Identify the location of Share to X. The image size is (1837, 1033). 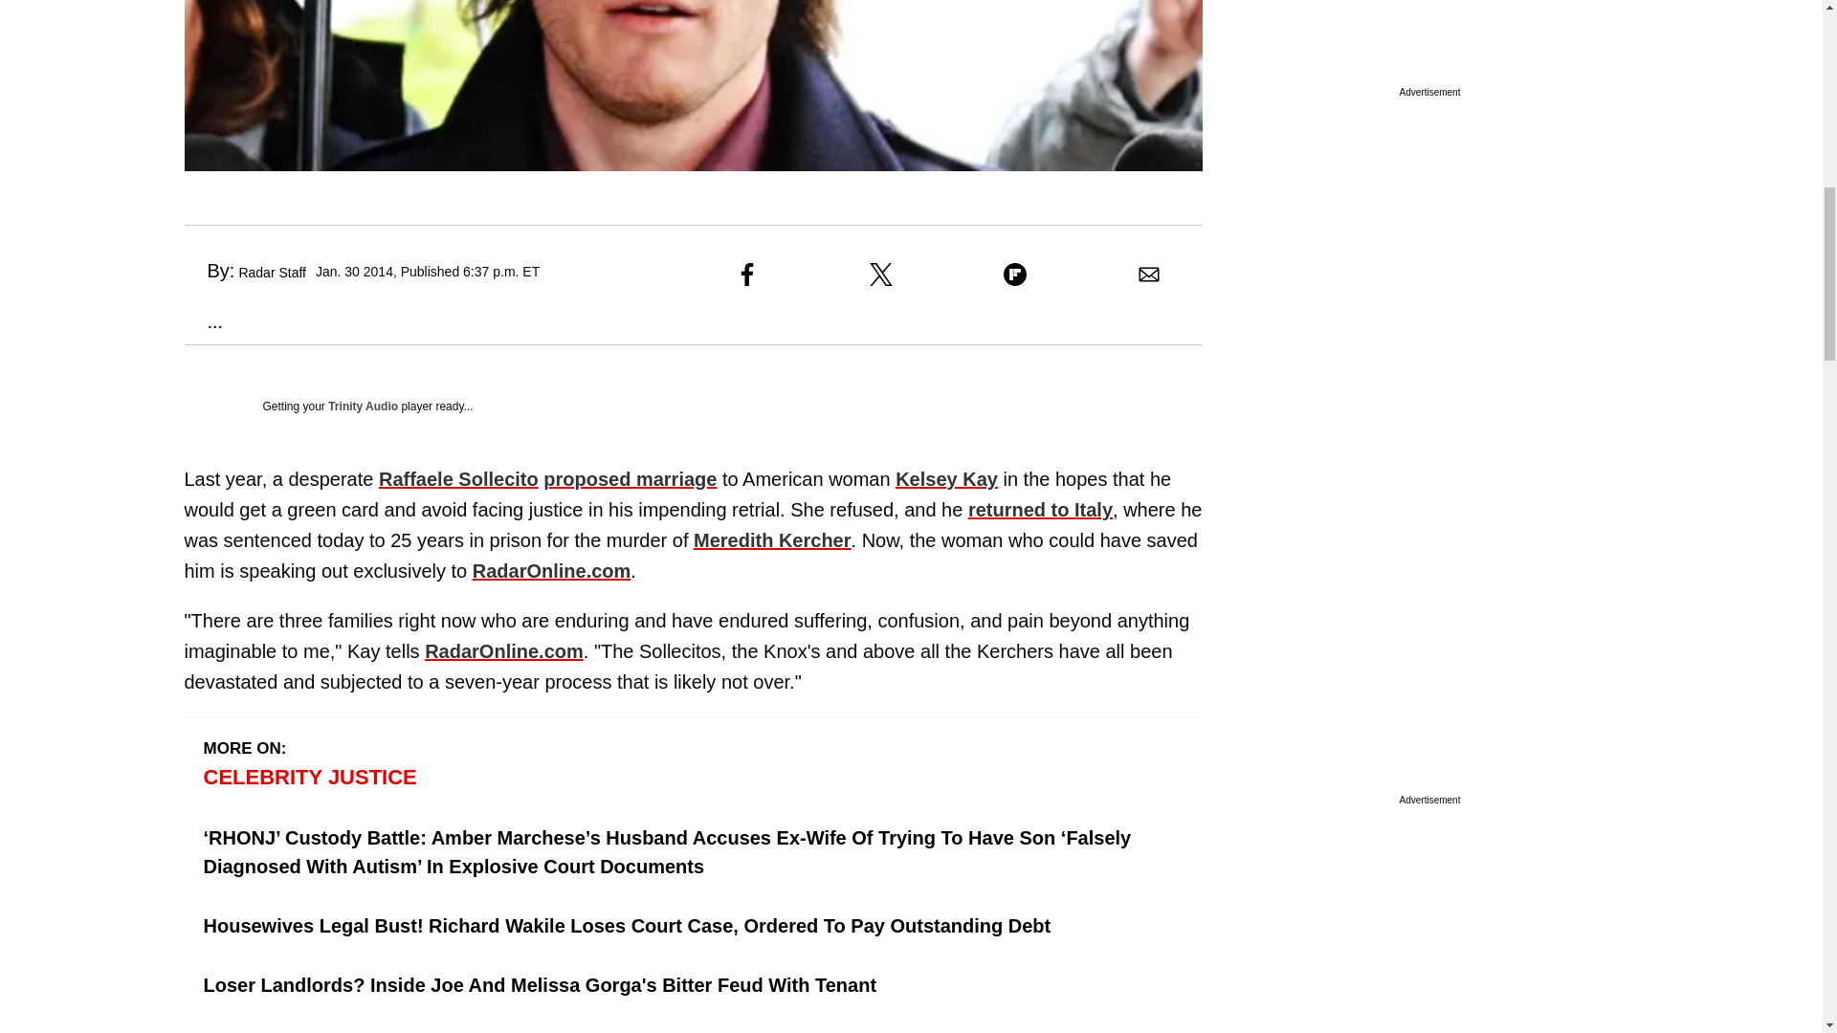
(880, 275).